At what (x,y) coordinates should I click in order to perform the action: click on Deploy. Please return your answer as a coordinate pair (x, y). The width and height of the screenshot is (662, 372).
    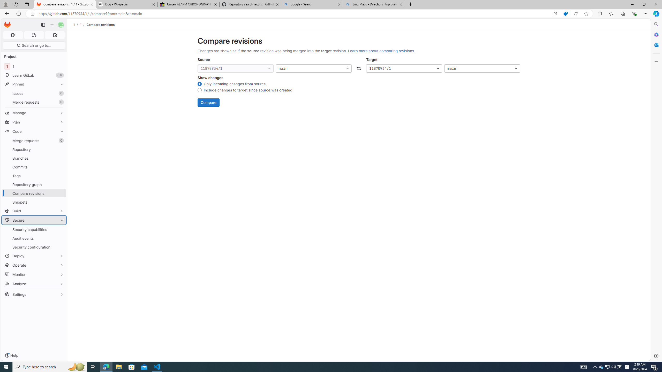
    Looking at the image, I should click on (34, 256).